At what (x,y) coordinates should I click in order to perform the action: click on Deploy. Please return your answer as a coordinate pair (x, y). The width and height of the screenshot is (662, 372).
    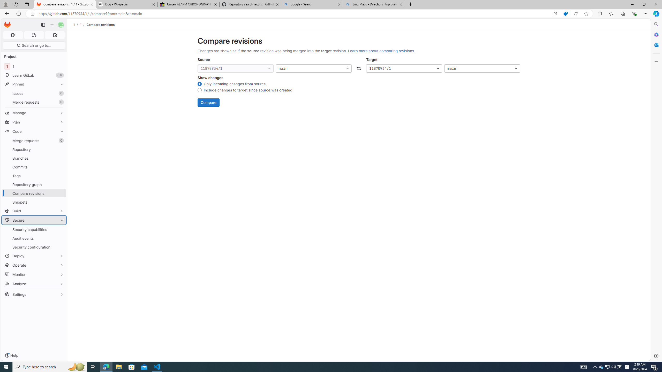
    Looking at the image, I should click on (34, 256).